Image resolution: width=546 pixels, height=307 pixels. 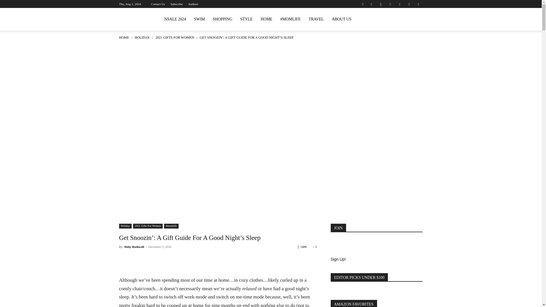 I want to click on Youtube, so click(x=418, y=4).